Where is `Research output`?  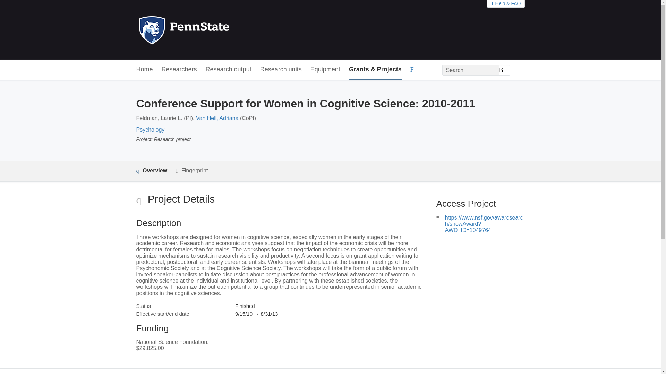
Research output is located at coordinates (229, 70).